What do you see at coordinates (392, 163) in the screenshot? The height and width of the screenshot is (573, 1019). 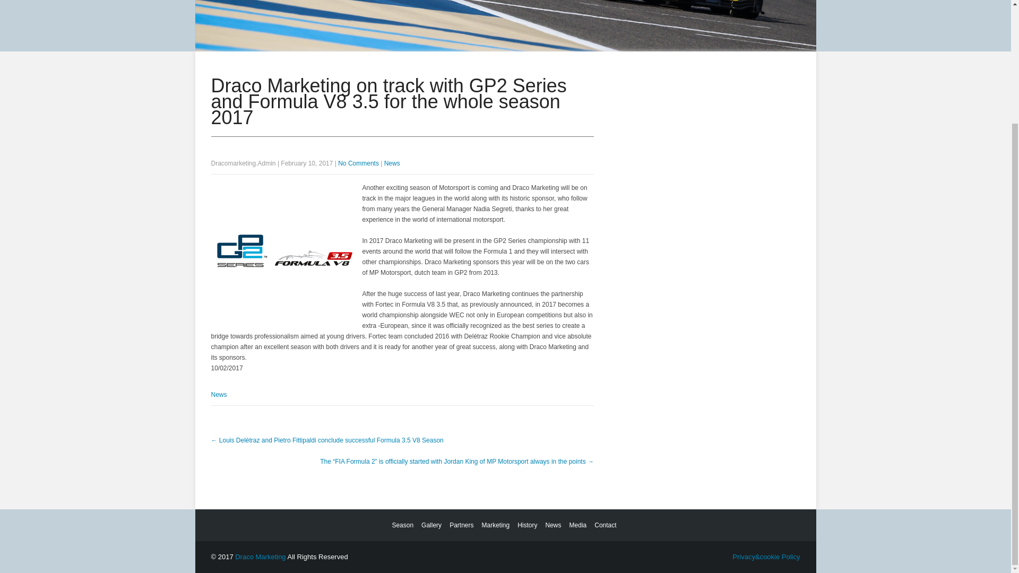 I see `View all posts in News` at bounding box center [392, 163].